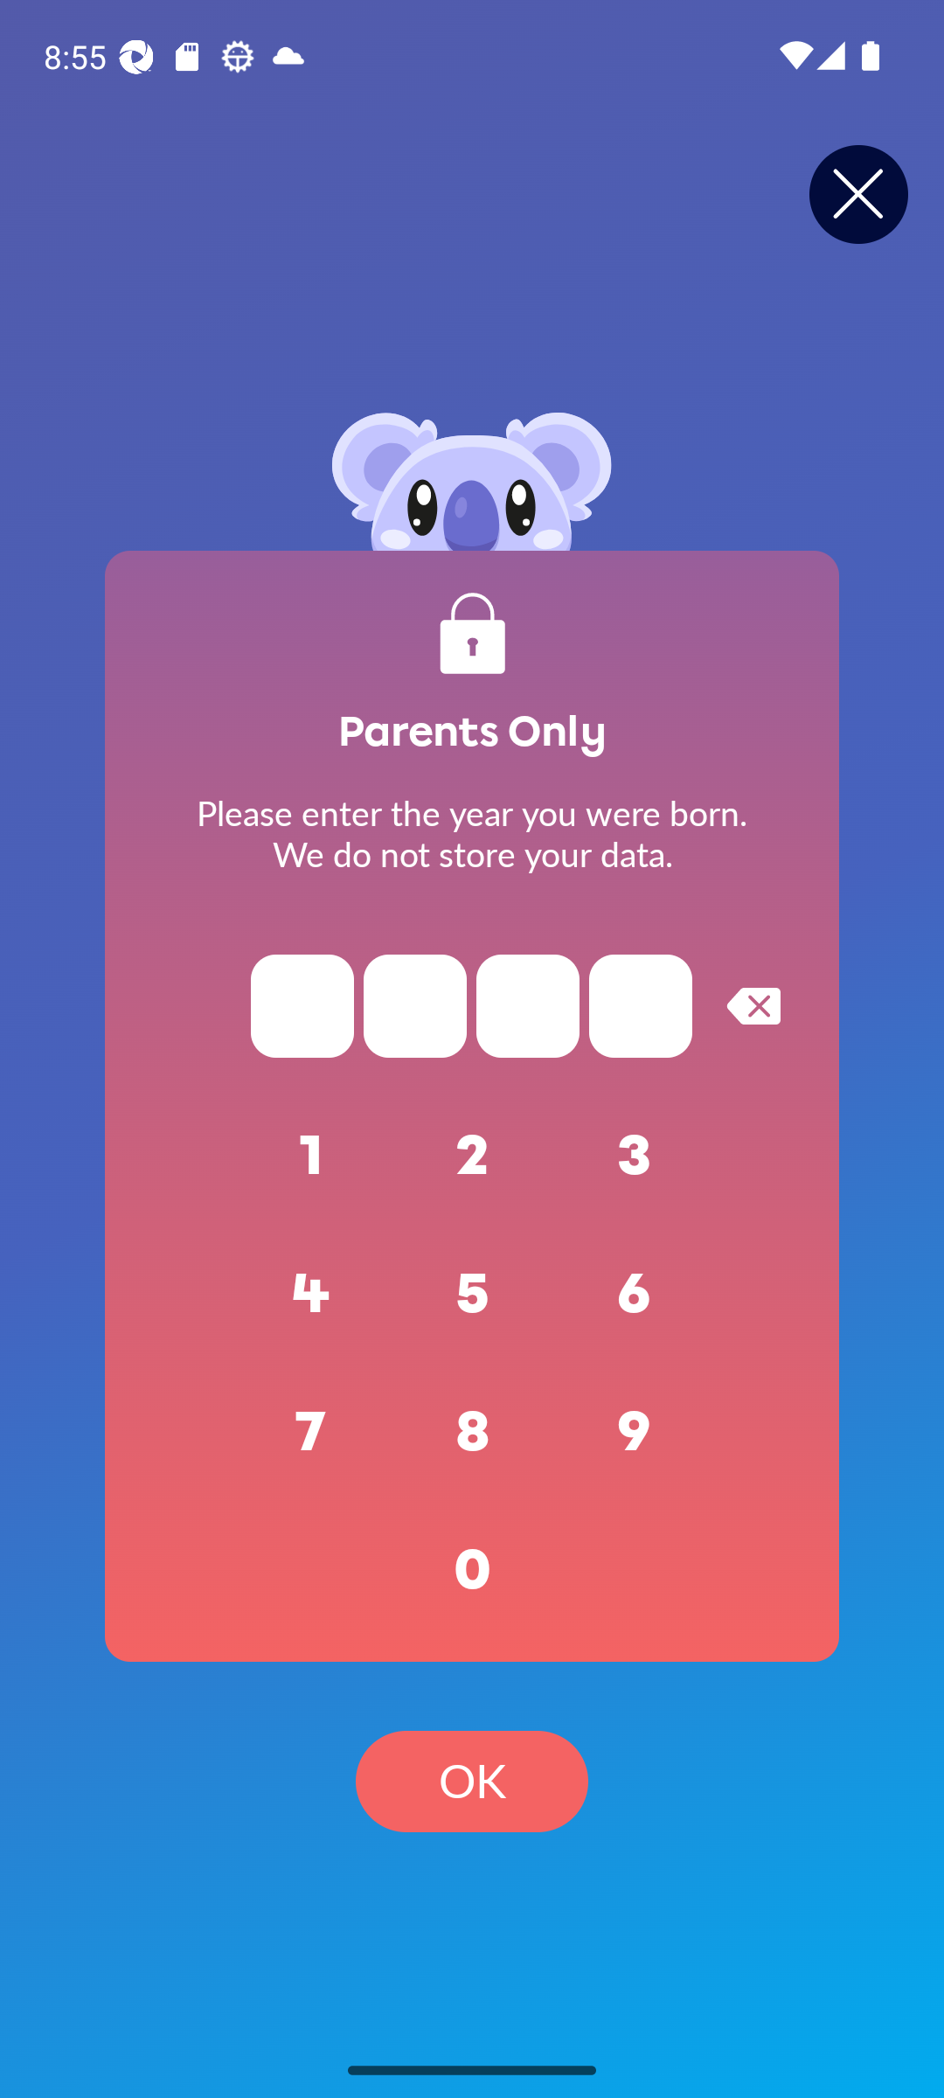 This screenshot has width=944, height=2098. What do you see at coordinates (472, 1782) in the screenshot?
I see `OK` at bounding box center [472, 1782].